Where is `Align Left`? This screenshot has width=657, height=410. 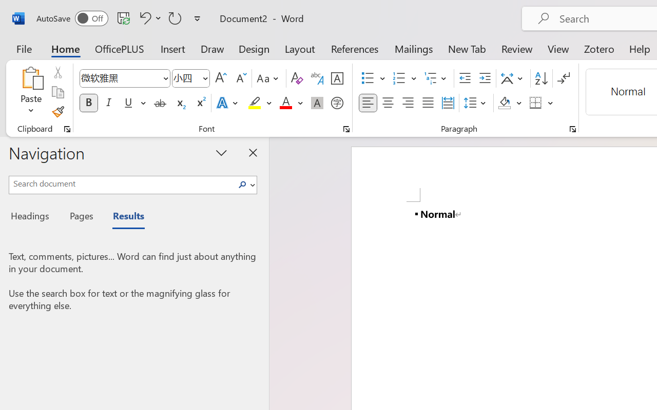 Align Left is located at coordinates (368, 103).